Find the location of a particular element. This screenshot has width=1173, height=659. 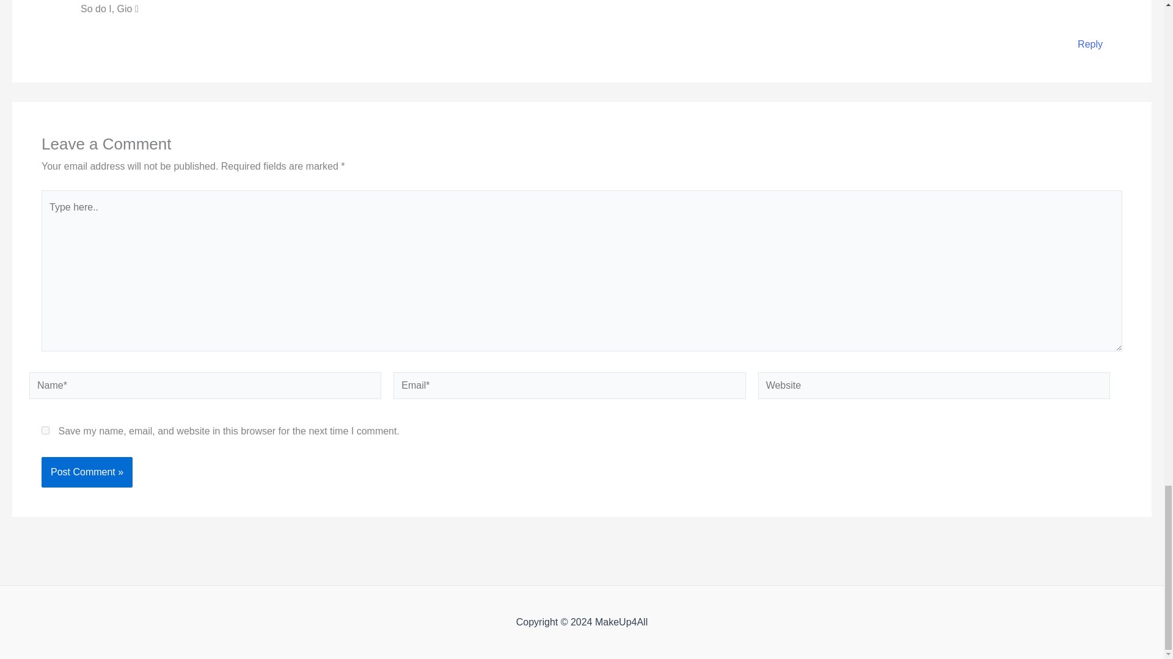

Reply is located at coordinates (1090, 44).